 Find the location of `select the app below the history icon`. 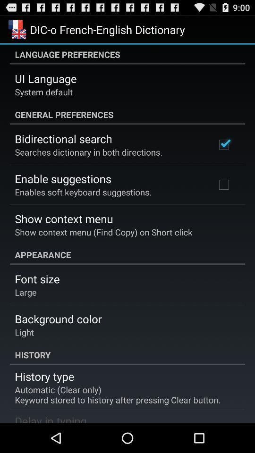

select the app below the history icon is located at coordinates (44, 376).